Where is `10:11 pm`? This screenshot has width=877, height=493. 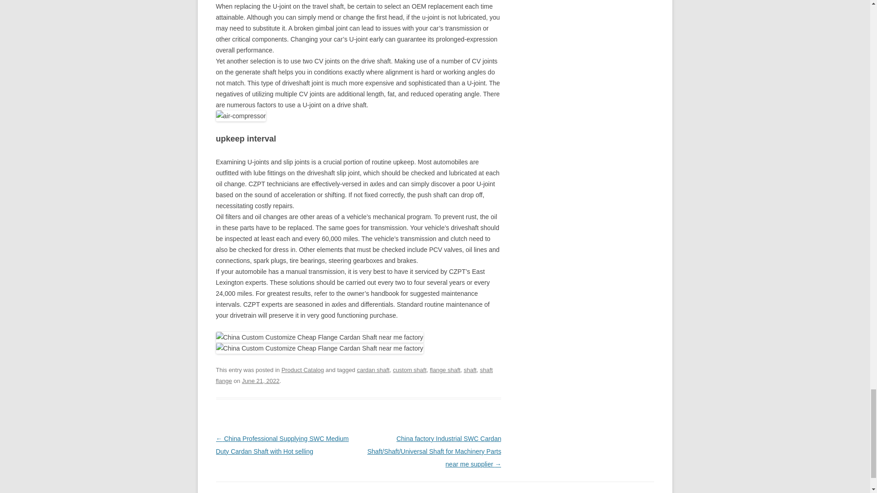 10:11 pm is located at coordinates (260, 381).